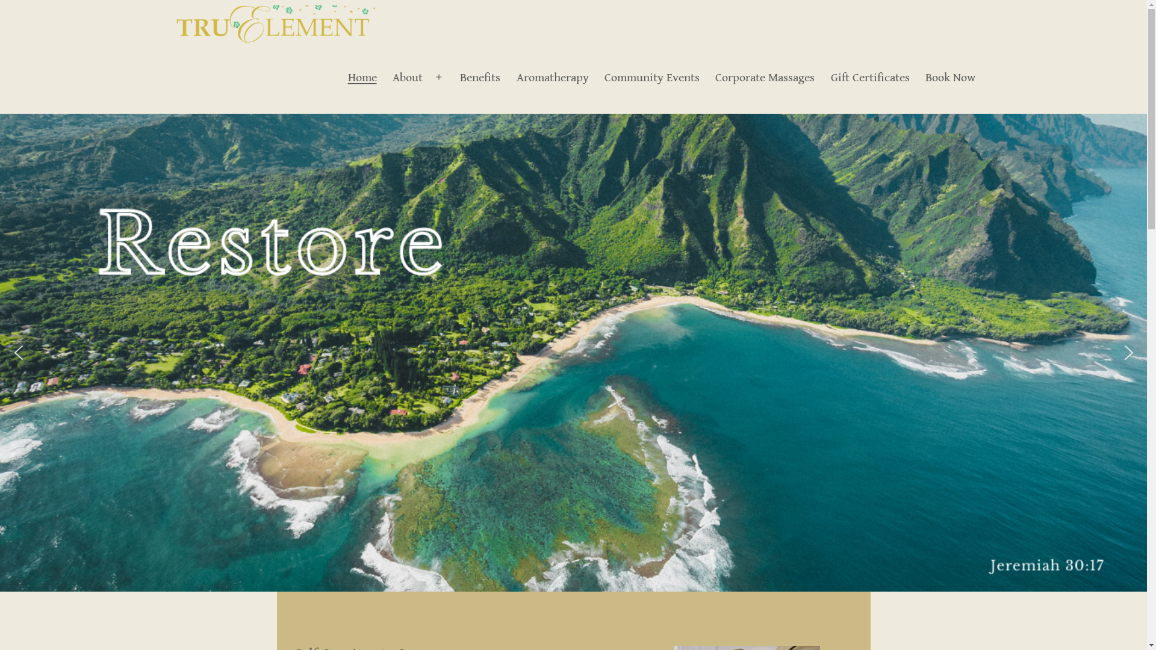 The image size is (1156, 650). I want to click on Home, so click(362, 78).